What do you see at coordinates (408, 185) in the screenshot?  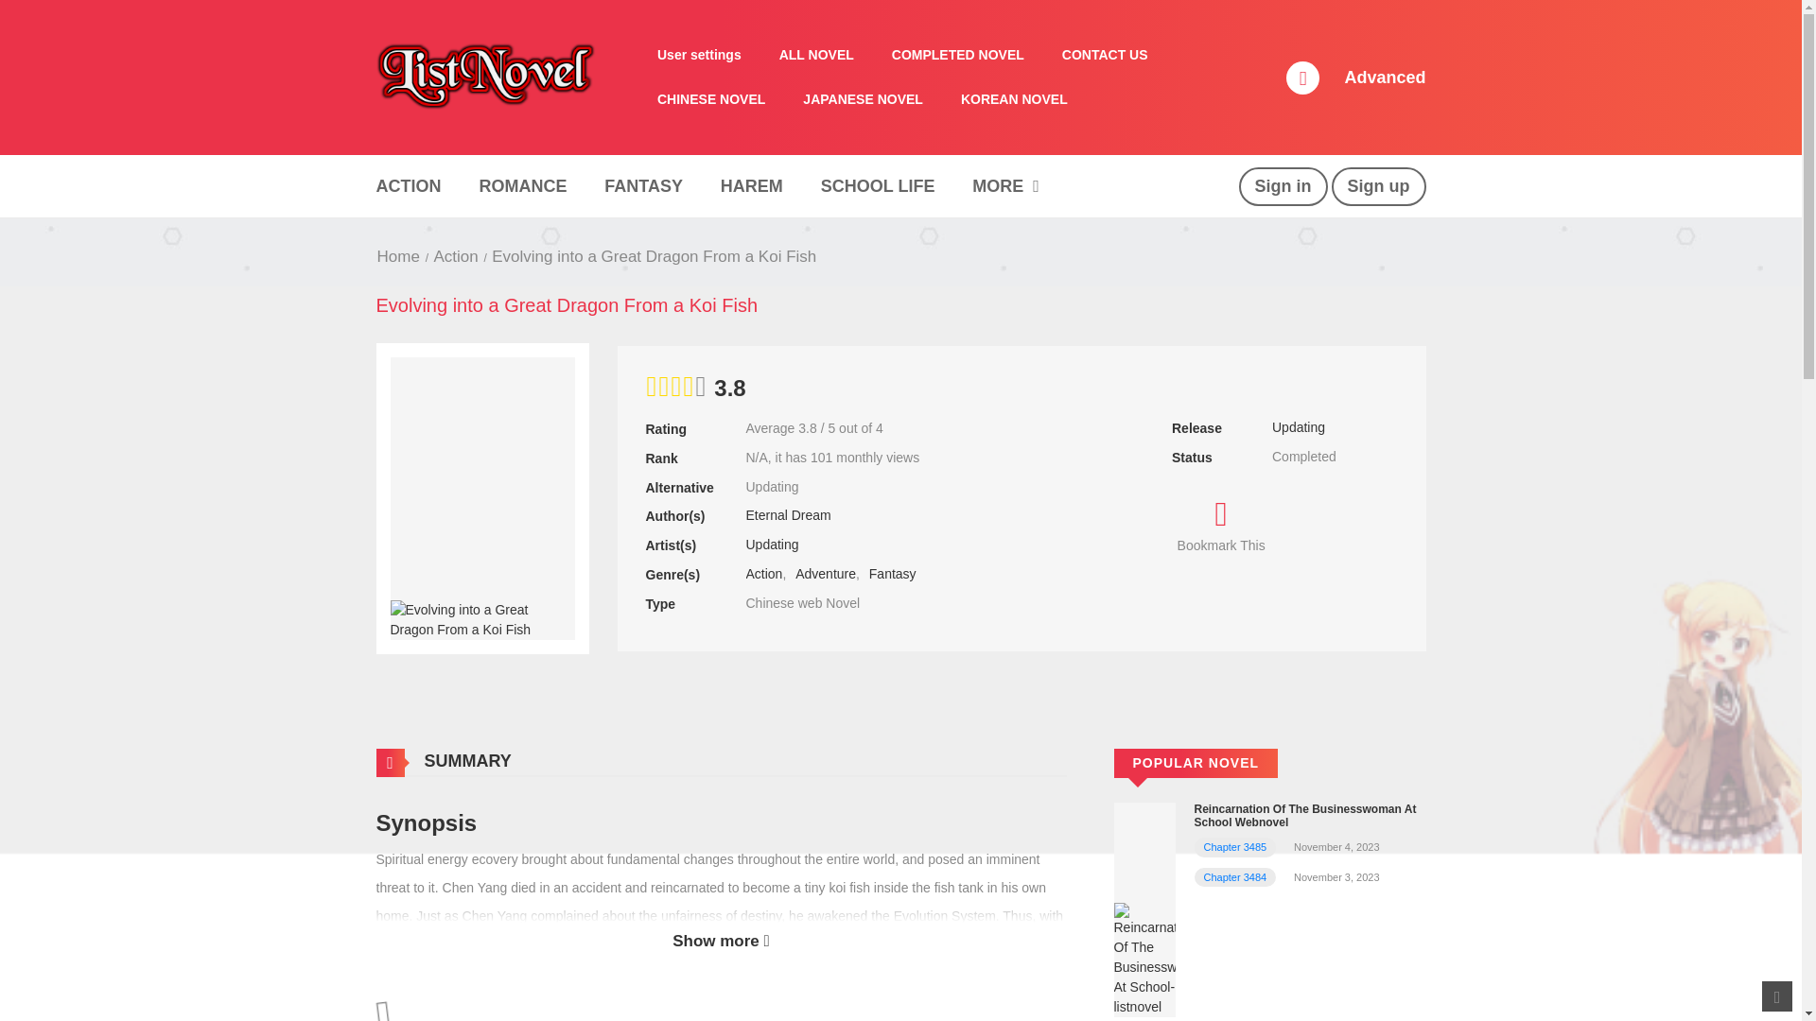 I see `ACTION` at bounding box center [408, 185].